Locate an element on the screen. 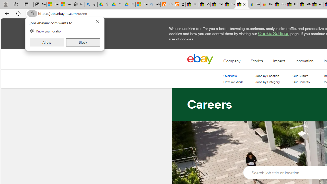  eBay Jobs: Careers at eBay is located at coordinates (242, 5).